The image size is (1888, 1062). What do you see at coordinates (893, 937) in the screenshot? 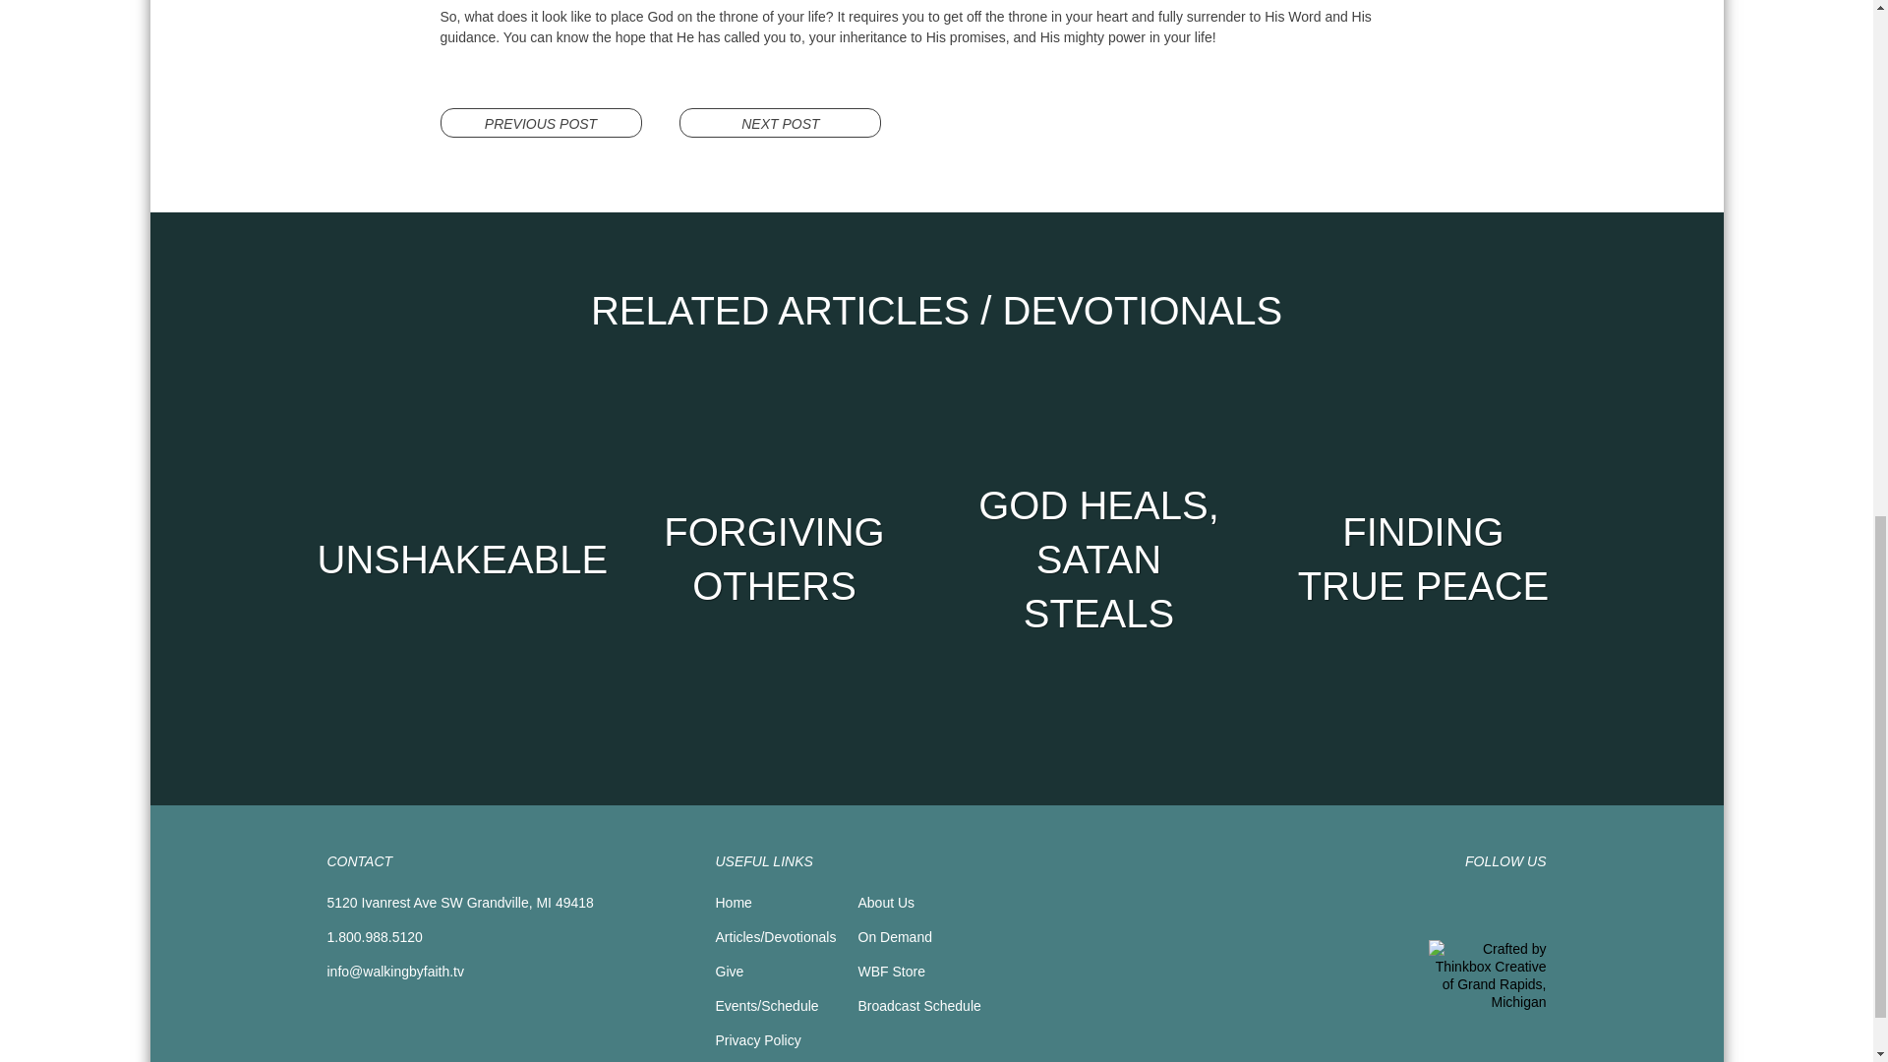
I see `On Demand` at bounding box center [893, 937].